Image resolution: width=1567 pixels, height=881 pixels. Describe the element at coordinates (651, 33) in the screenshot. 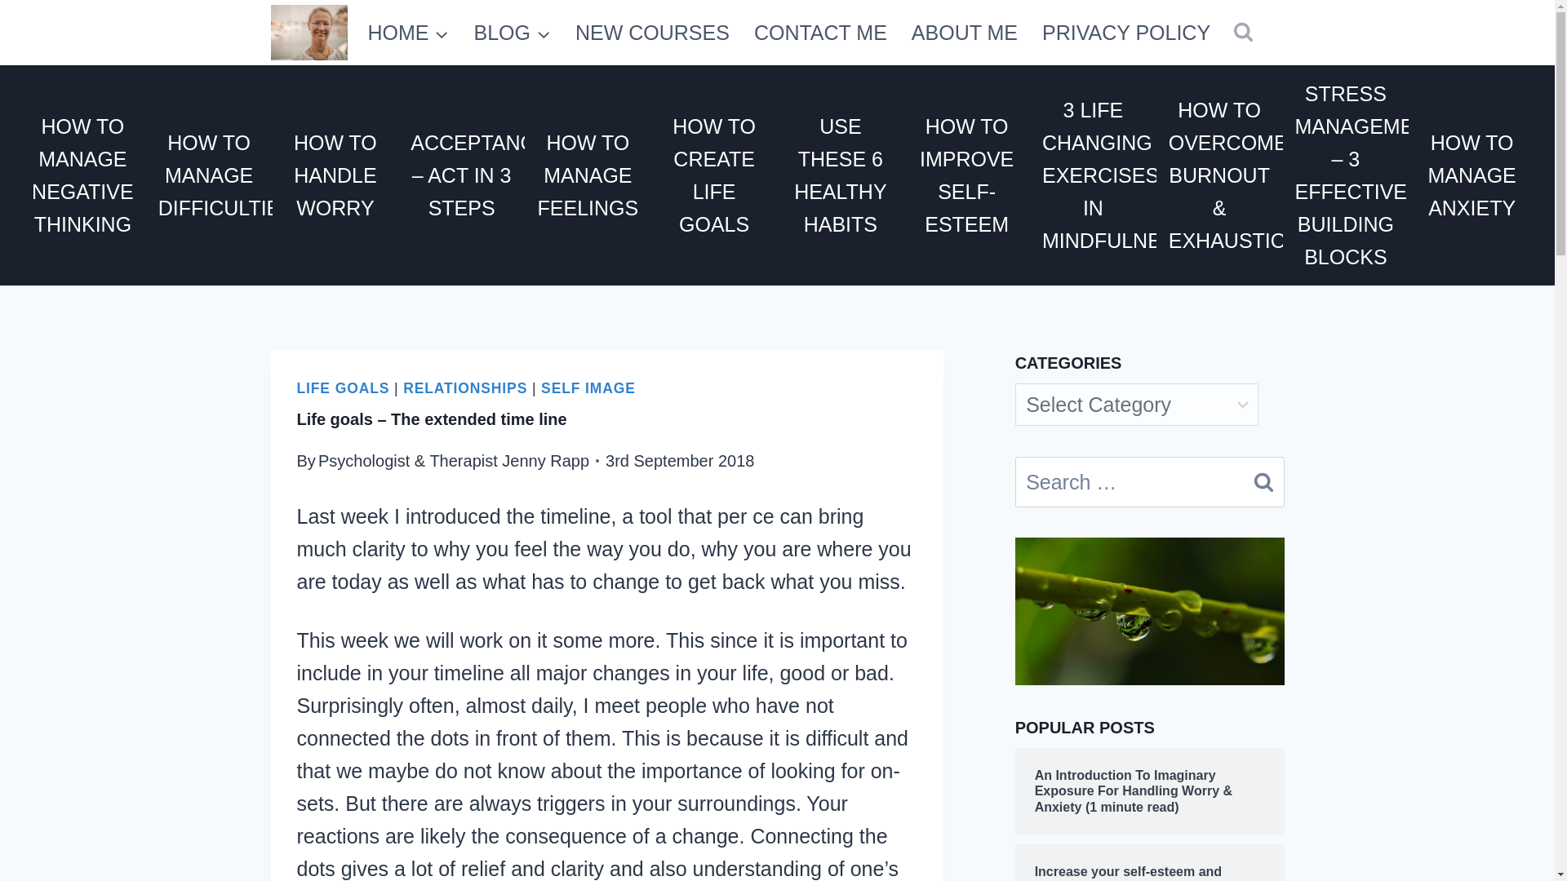

I see `NEW COURSES` at that location.